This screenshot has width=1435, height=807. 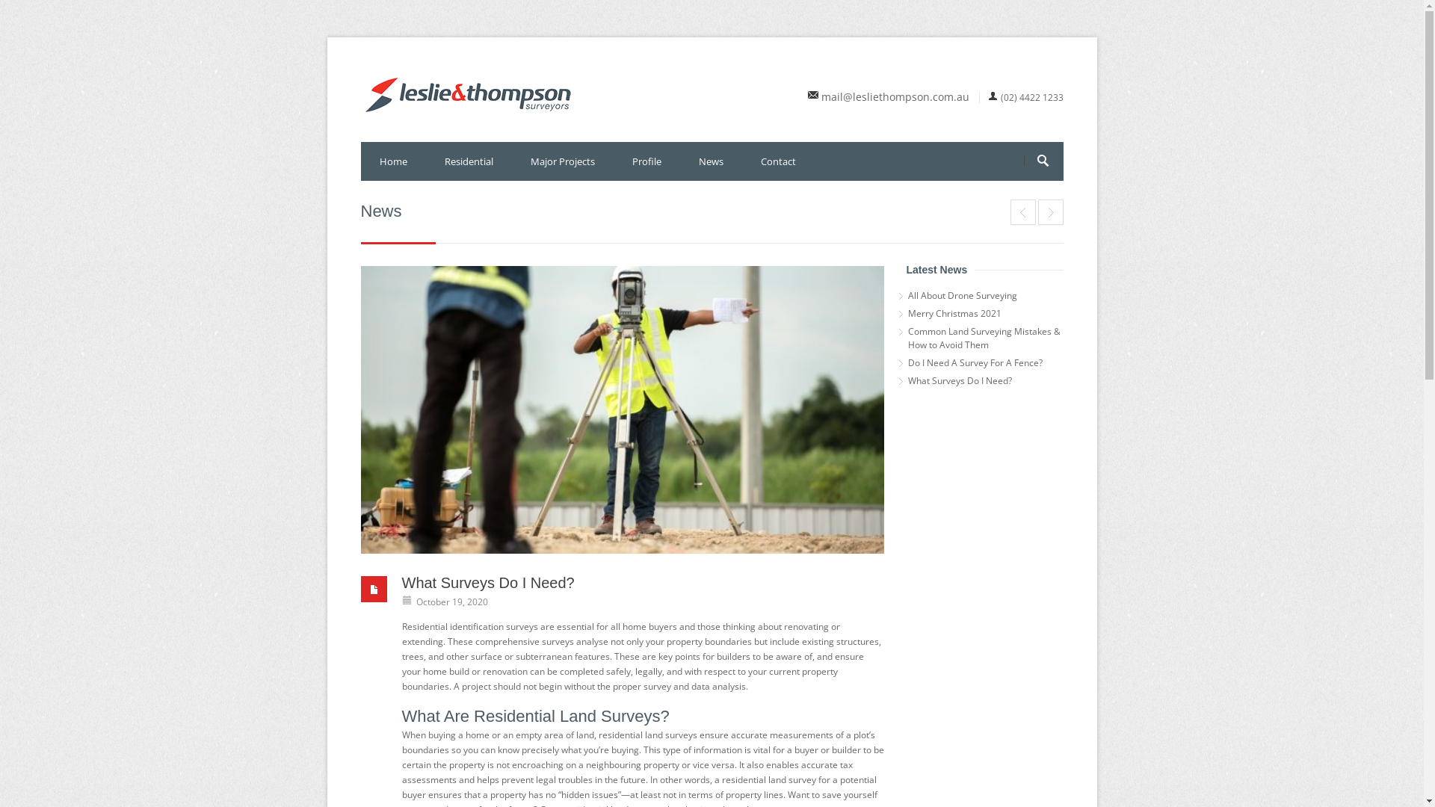 I want to click on Major Projects, so click(x=562, y=161).